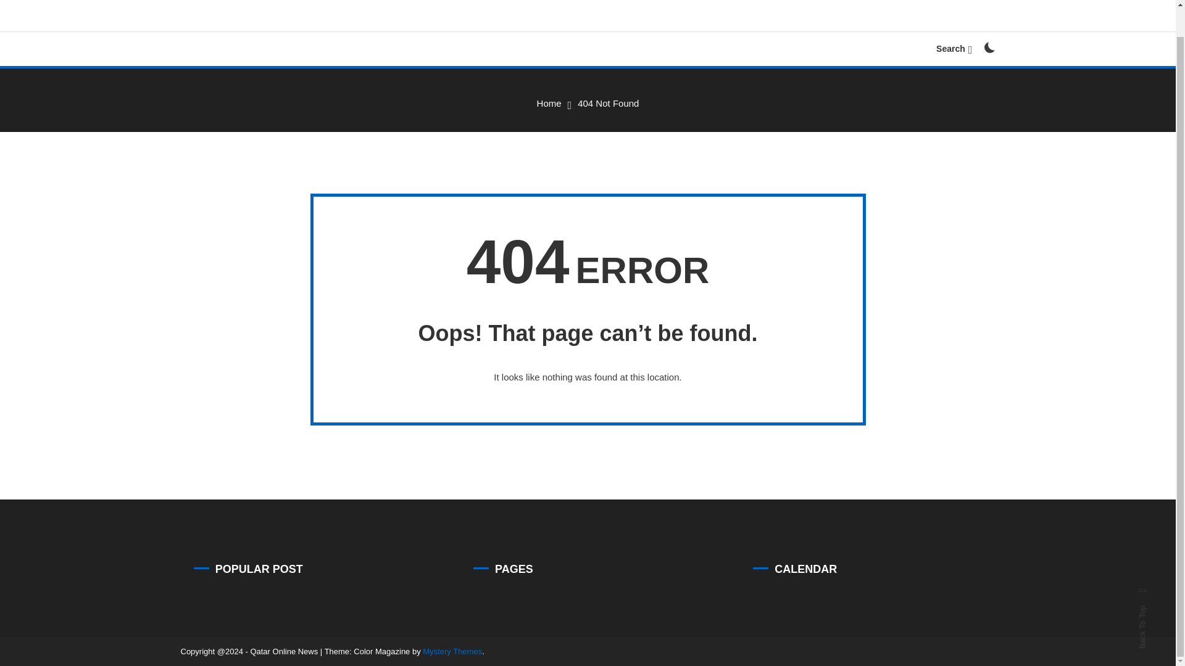 Image resolution: width=1185 pixels, height=666 pixels. I want to click on Search, so click(954, 49).